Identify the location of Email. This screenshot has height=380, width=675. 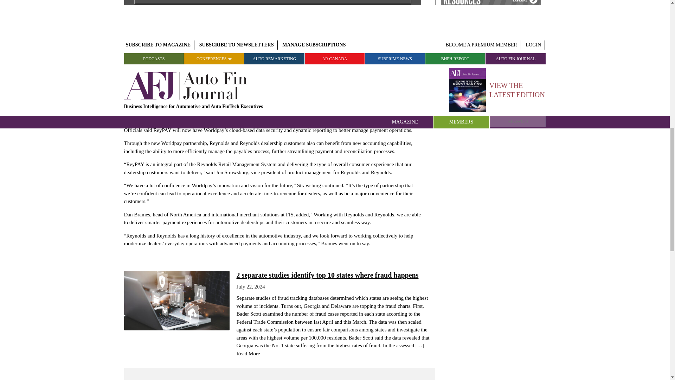
(396, 48).